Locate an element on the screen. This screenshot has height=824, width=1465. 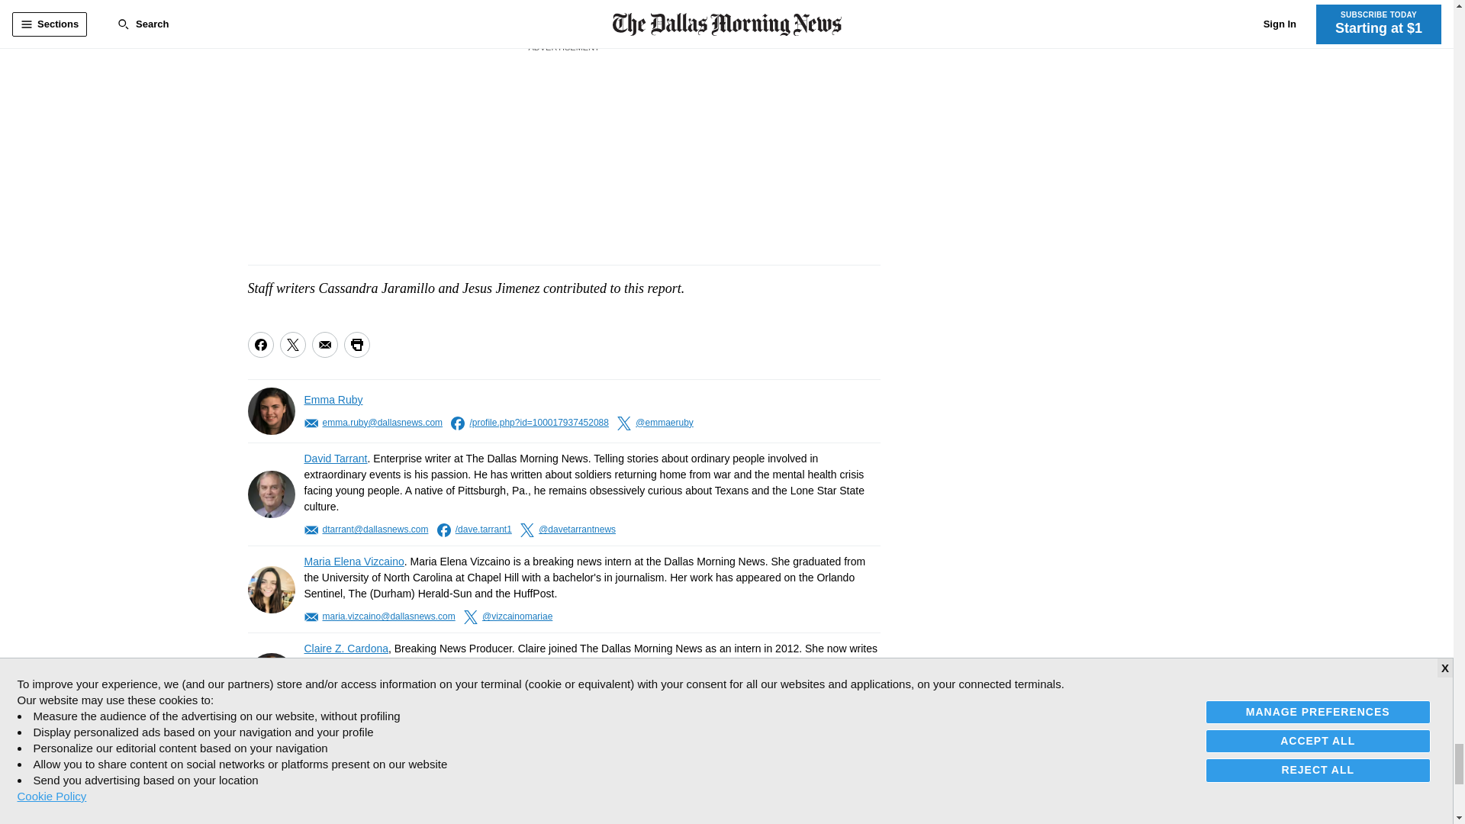
Share via Email is located at coordinates (324, 345).